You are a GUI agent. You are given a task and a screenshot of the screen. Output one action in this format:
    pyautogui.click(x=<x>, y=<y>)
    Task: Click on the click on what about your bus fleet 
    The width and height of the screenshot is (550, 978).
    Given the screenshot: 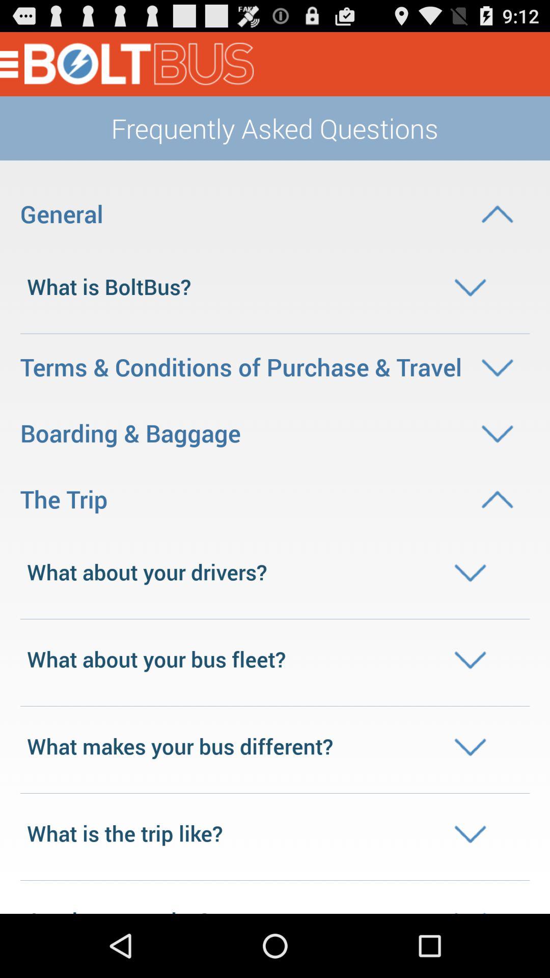 What is the action you would take?
    pyautogui.click(x=275, y=659)
    